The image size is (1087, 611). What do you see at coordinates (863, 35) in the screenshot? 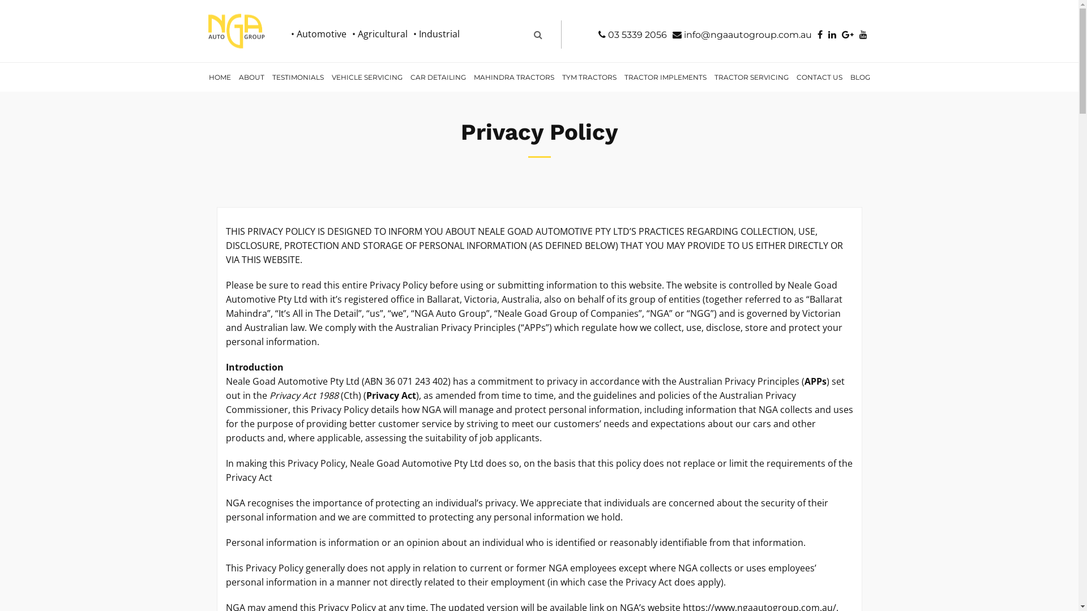
I see `Subscribe to us on Youtube` at bounding box center [863, 35].